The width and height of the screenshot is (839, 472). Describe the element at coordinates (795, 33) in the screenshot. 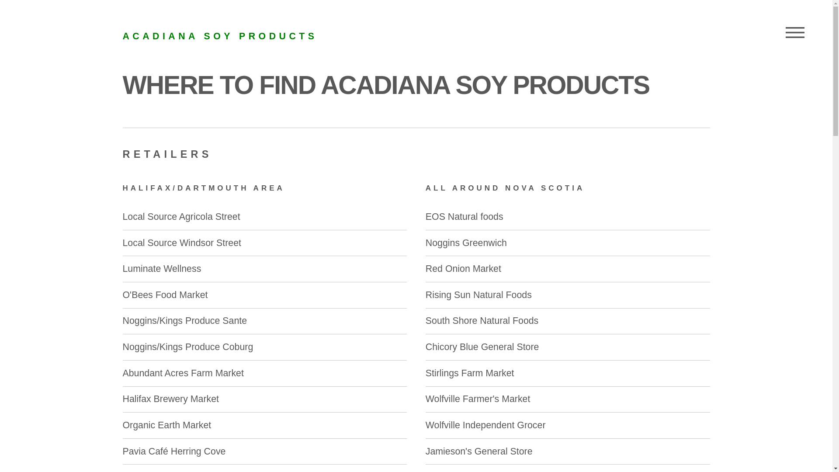

I see `MENU` at that location.